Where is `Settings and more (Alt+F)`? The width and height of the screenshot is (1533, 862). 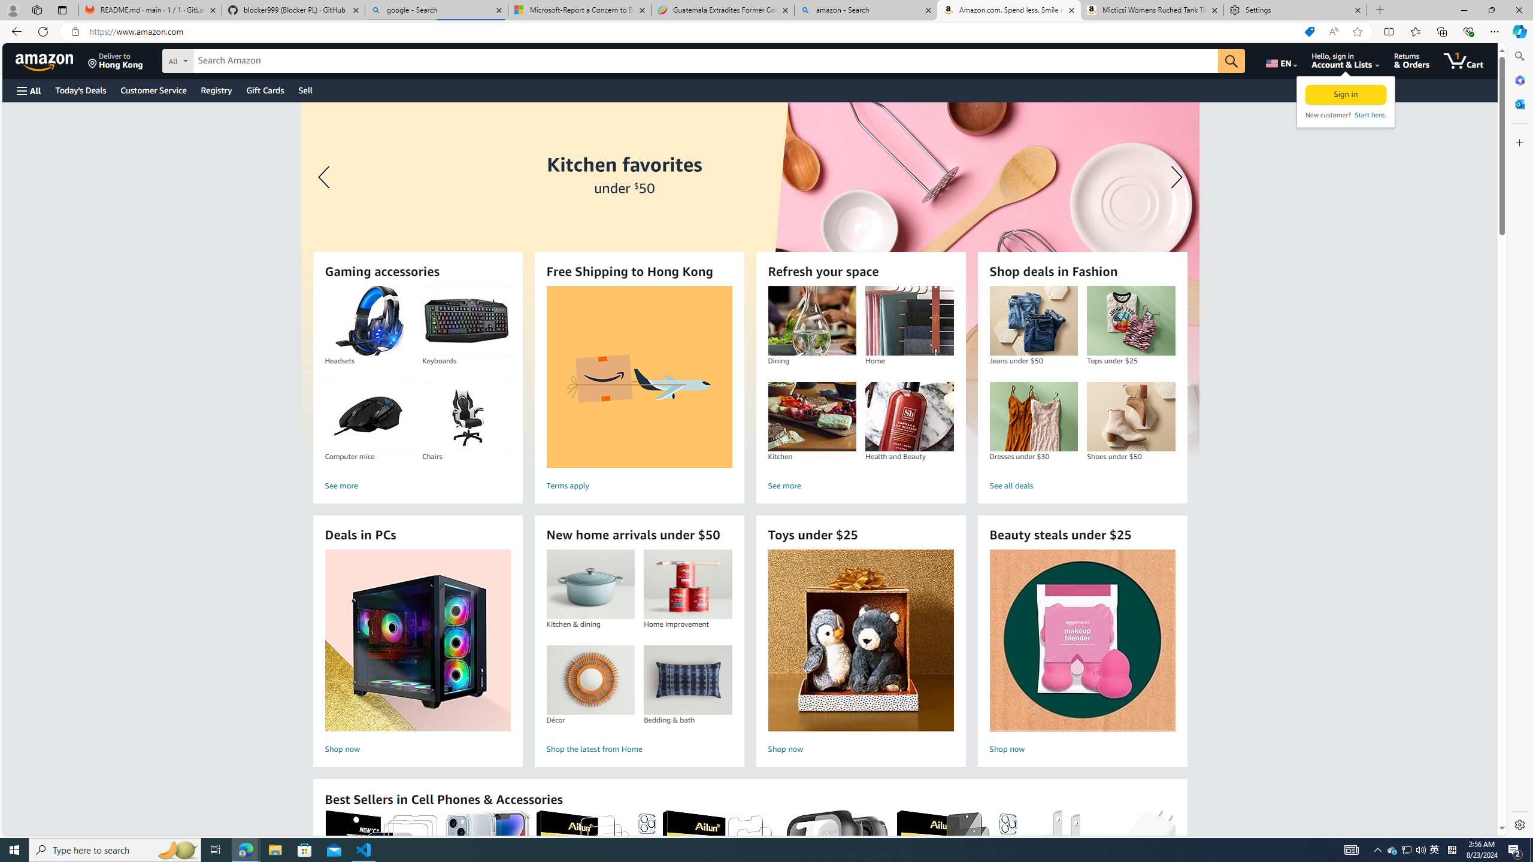 Settings and more (Alt+F) is located at coordinates (1495, 31).